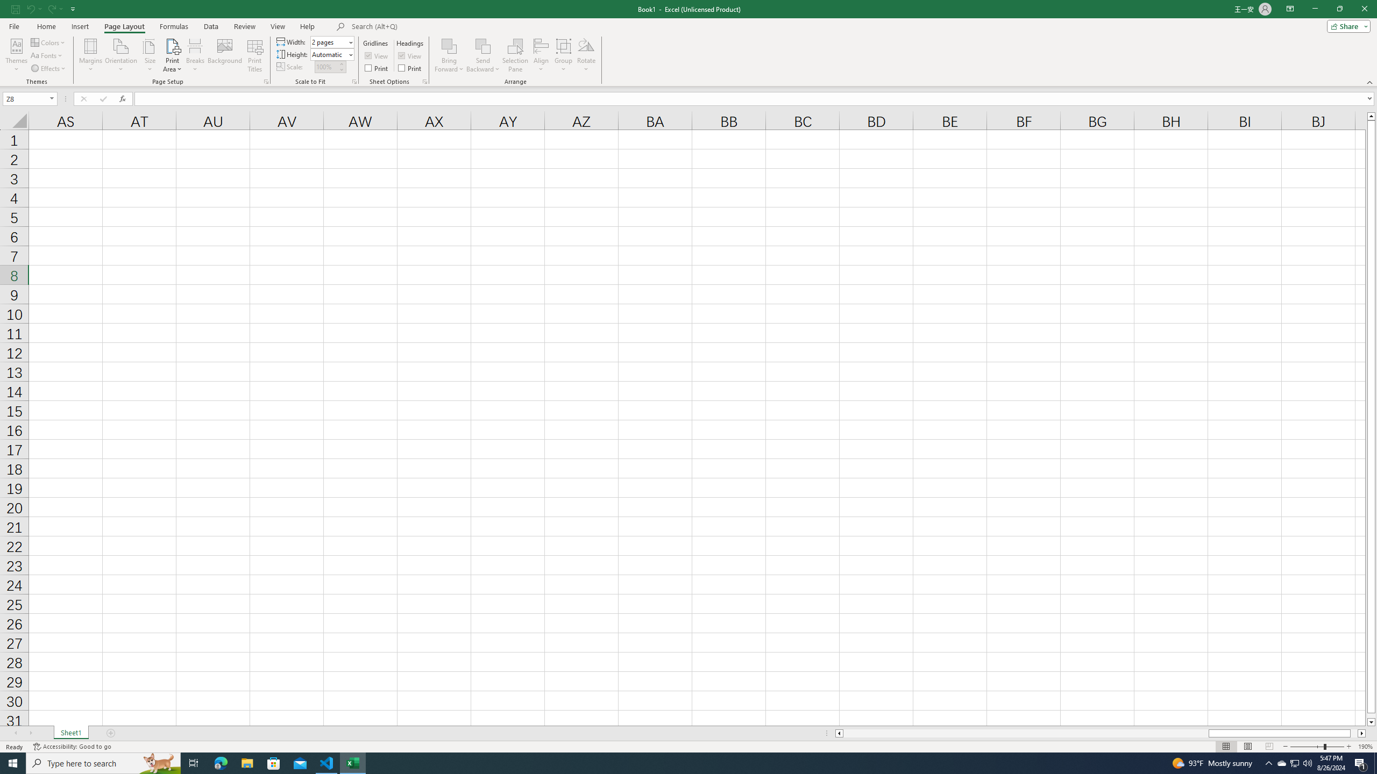  Describe the element at coordinates (411, 68) in the screenshot. I see `Print` at that location.